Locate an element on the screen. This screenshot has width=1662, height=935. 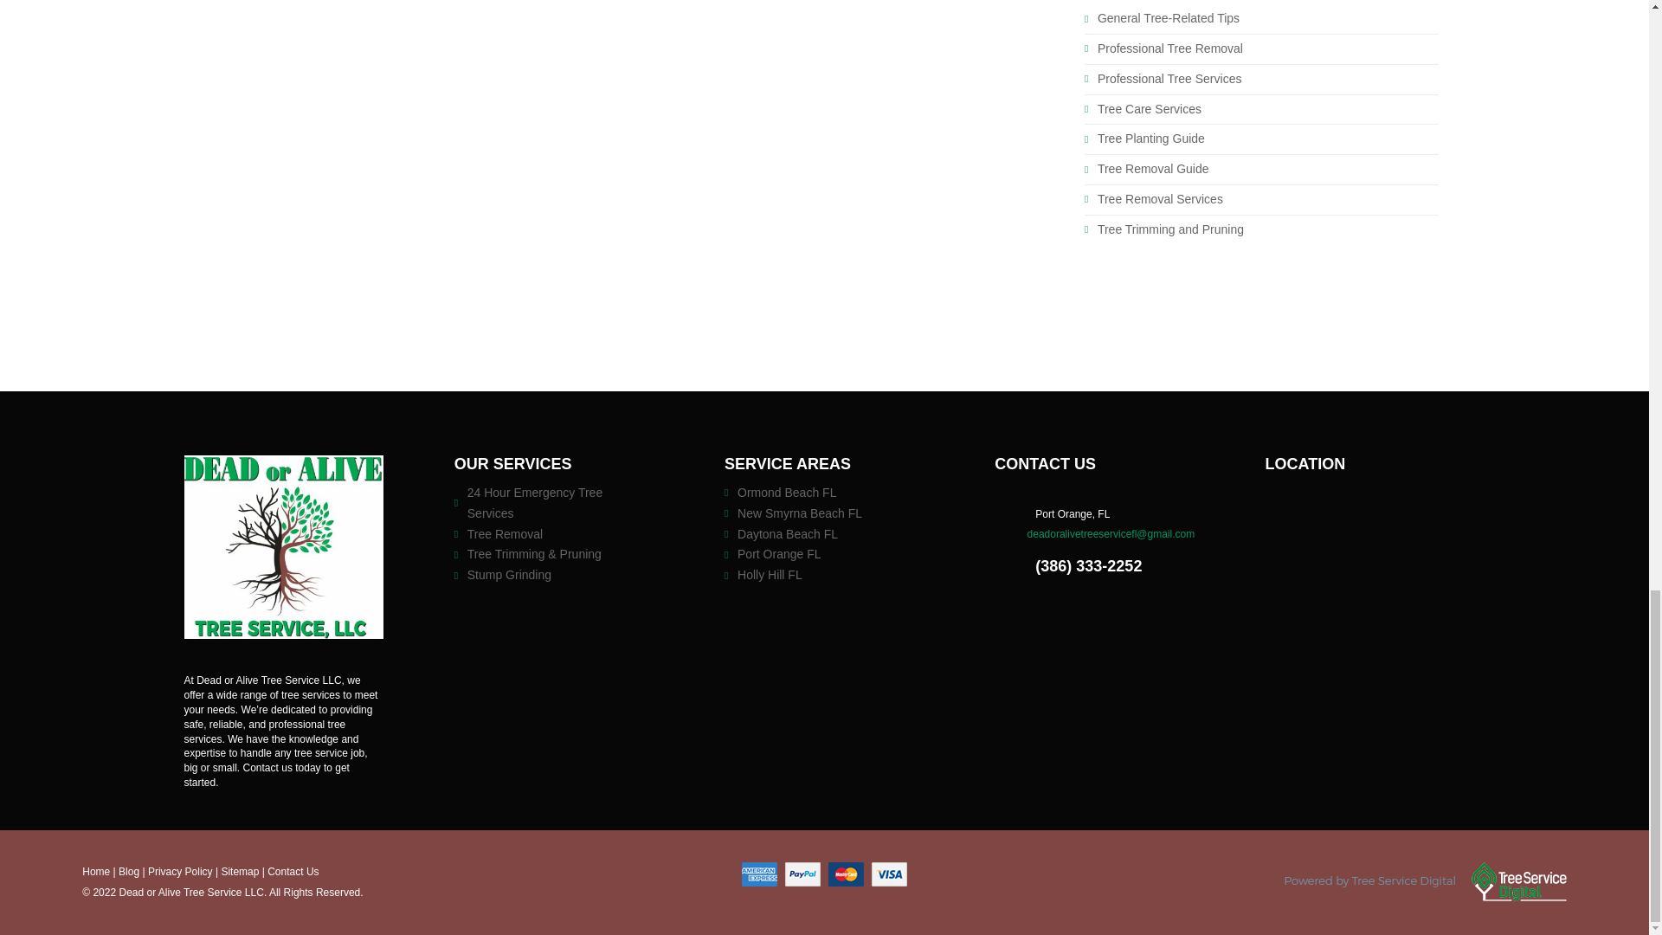
Tree Trimming and Pruning is located at coordinates (1170, 229).